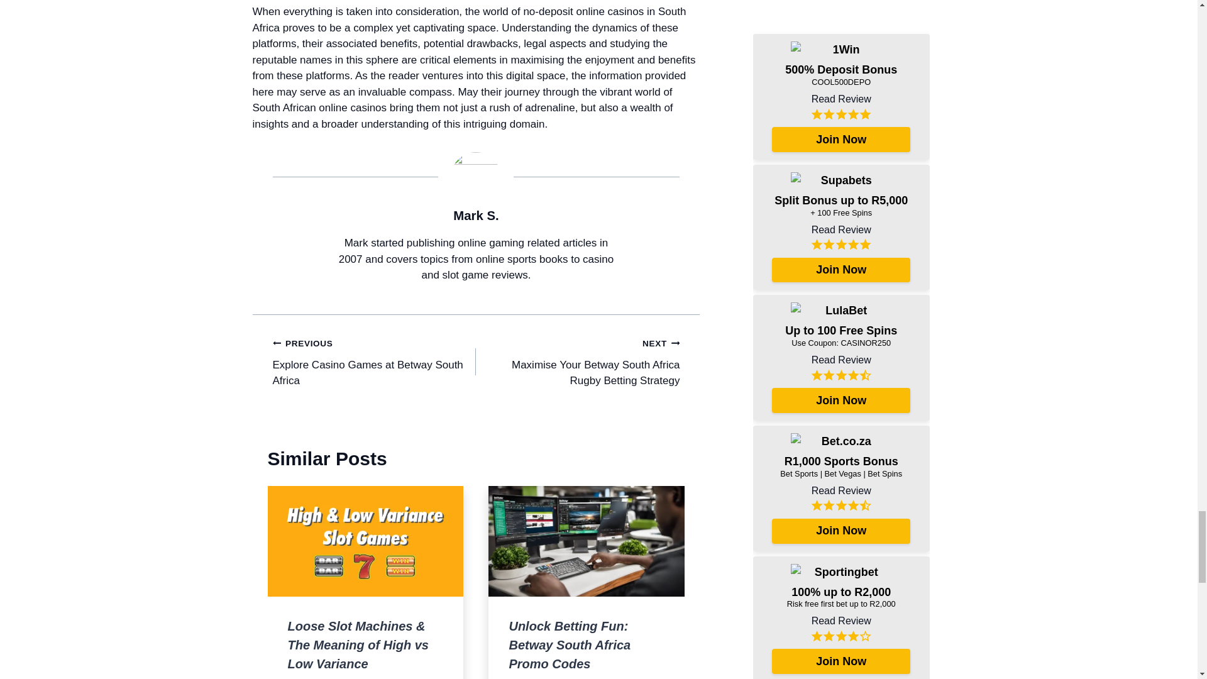  I want to click on Unlock Betting Fun: Betway South Africa Promo Codes 10, so click(586, 541).